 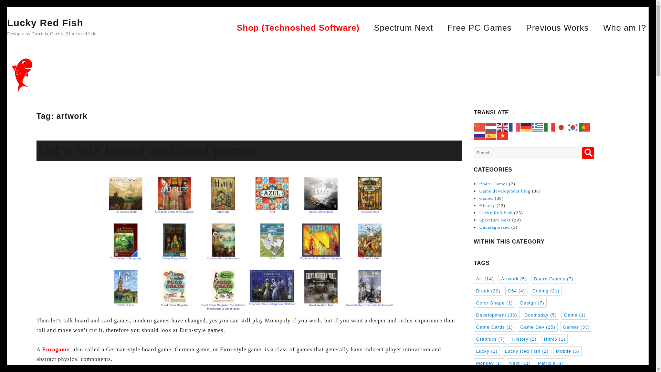 What do you see at coordinates (561, 127) in the screenshot?
I see `Japanese` at bounding box center [561, 127].